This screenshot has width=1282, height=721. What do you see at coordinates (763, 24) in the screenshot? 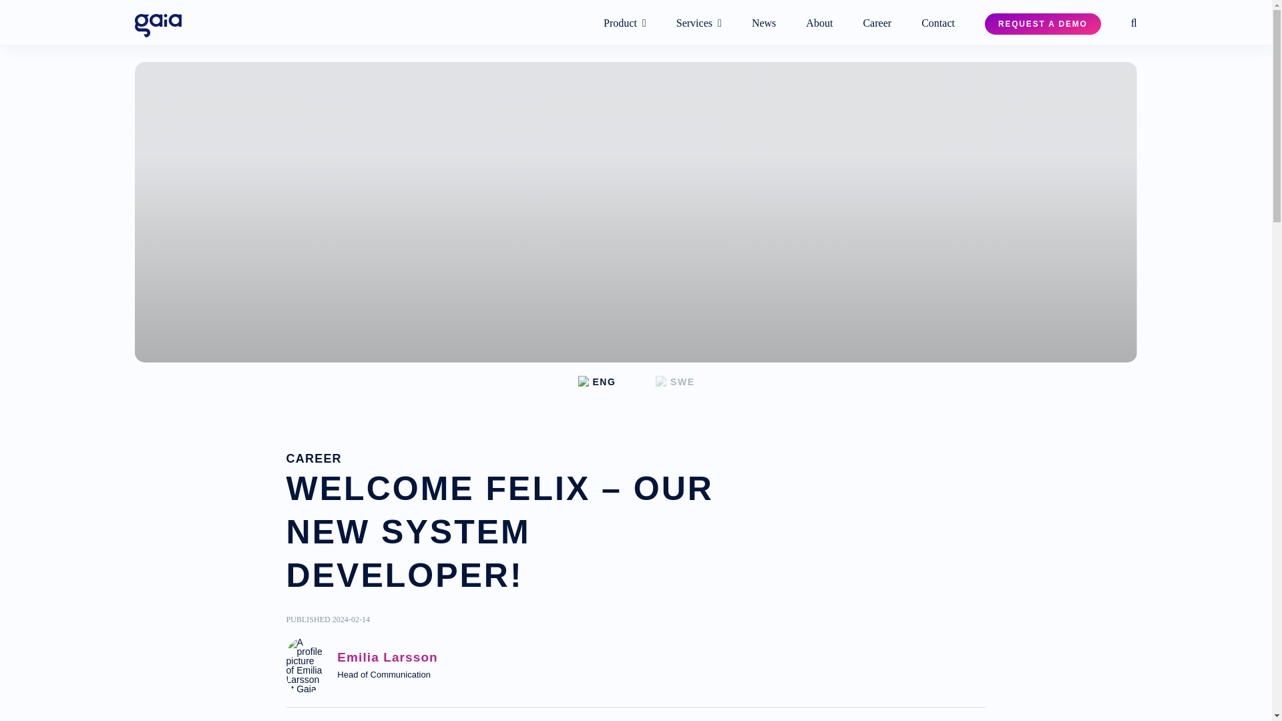
I see `News` at bounding box center [763, 24].